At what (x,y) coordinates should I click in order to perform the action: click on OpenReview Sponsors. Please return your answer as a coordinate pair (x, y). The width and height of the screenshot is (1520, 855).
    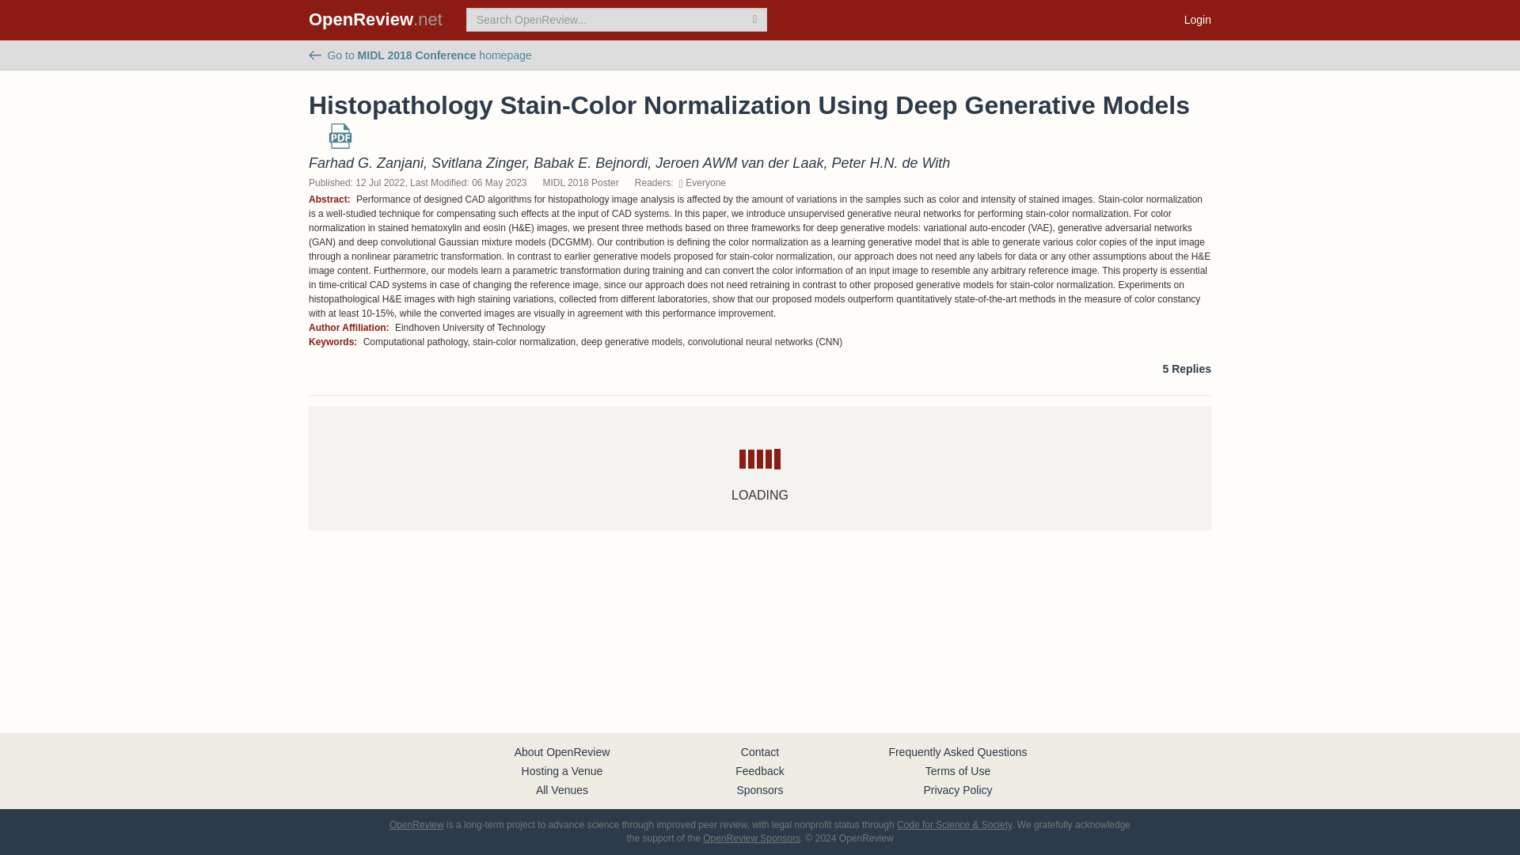
    Looking at the image, I should click on (751, 838).